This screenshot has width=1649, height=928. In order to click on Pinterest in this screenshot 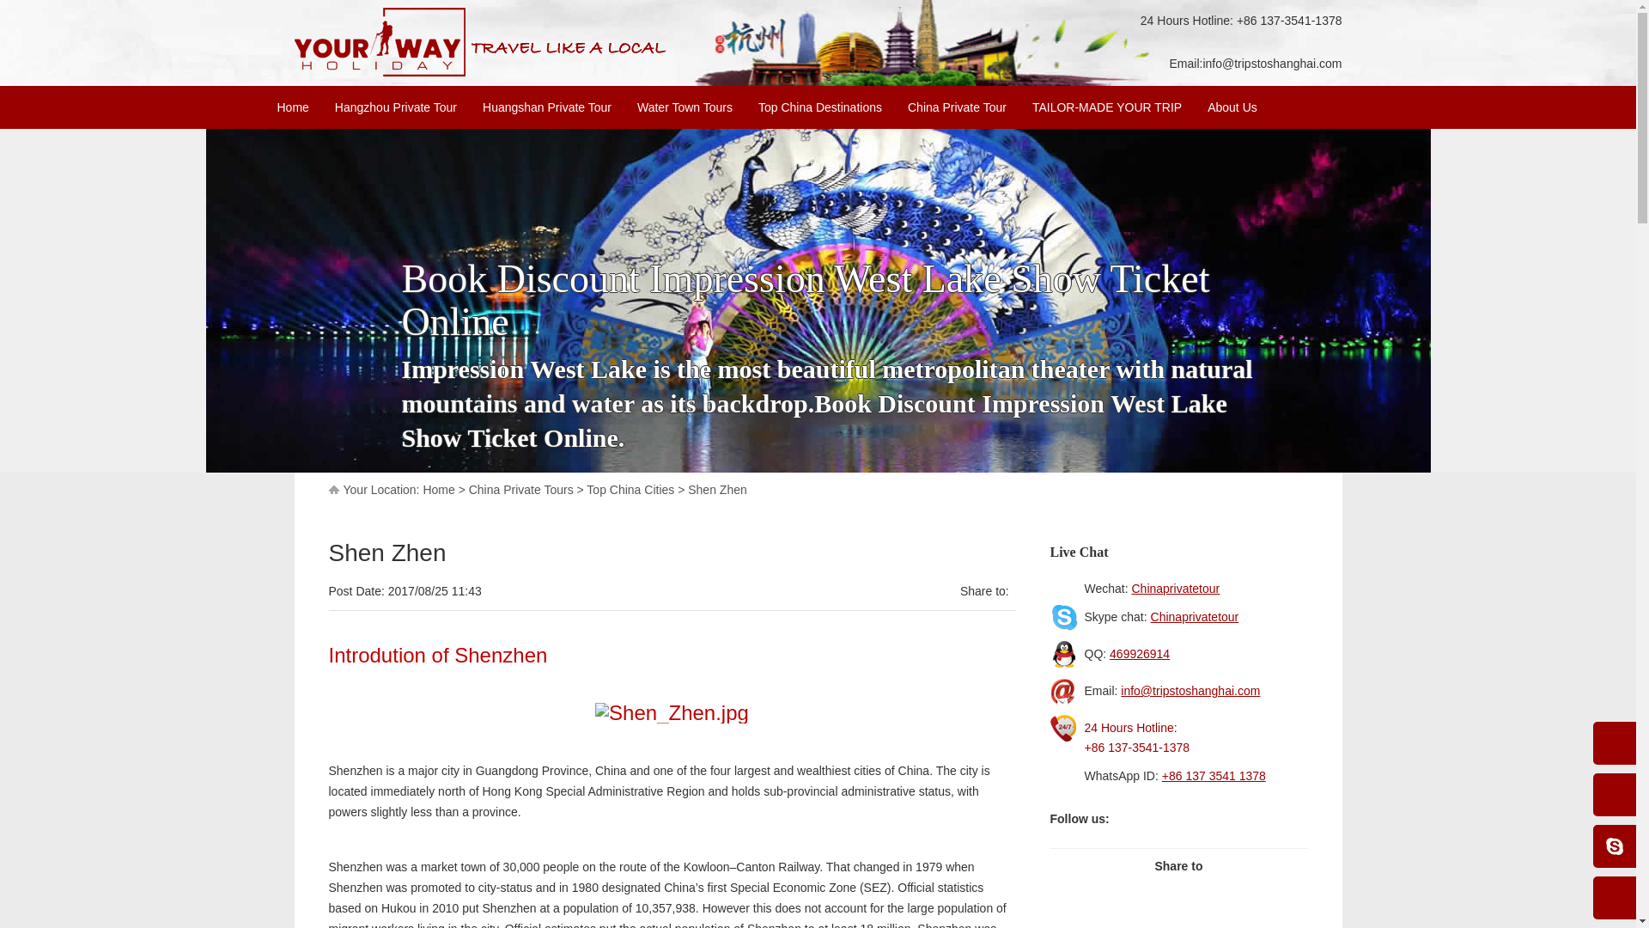, I will do `click(1238, 818)`.